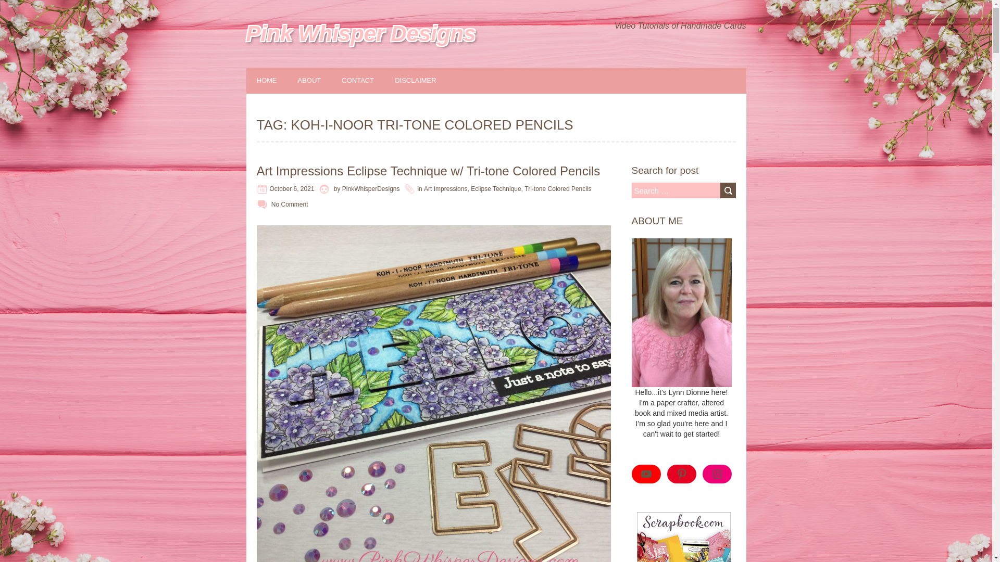 The height and width of the screenshot is (562, 1000). What do you see at coordinates (445, 189) in the screenshot?
I see `Art Impressions` at bounding box center [445, 189].